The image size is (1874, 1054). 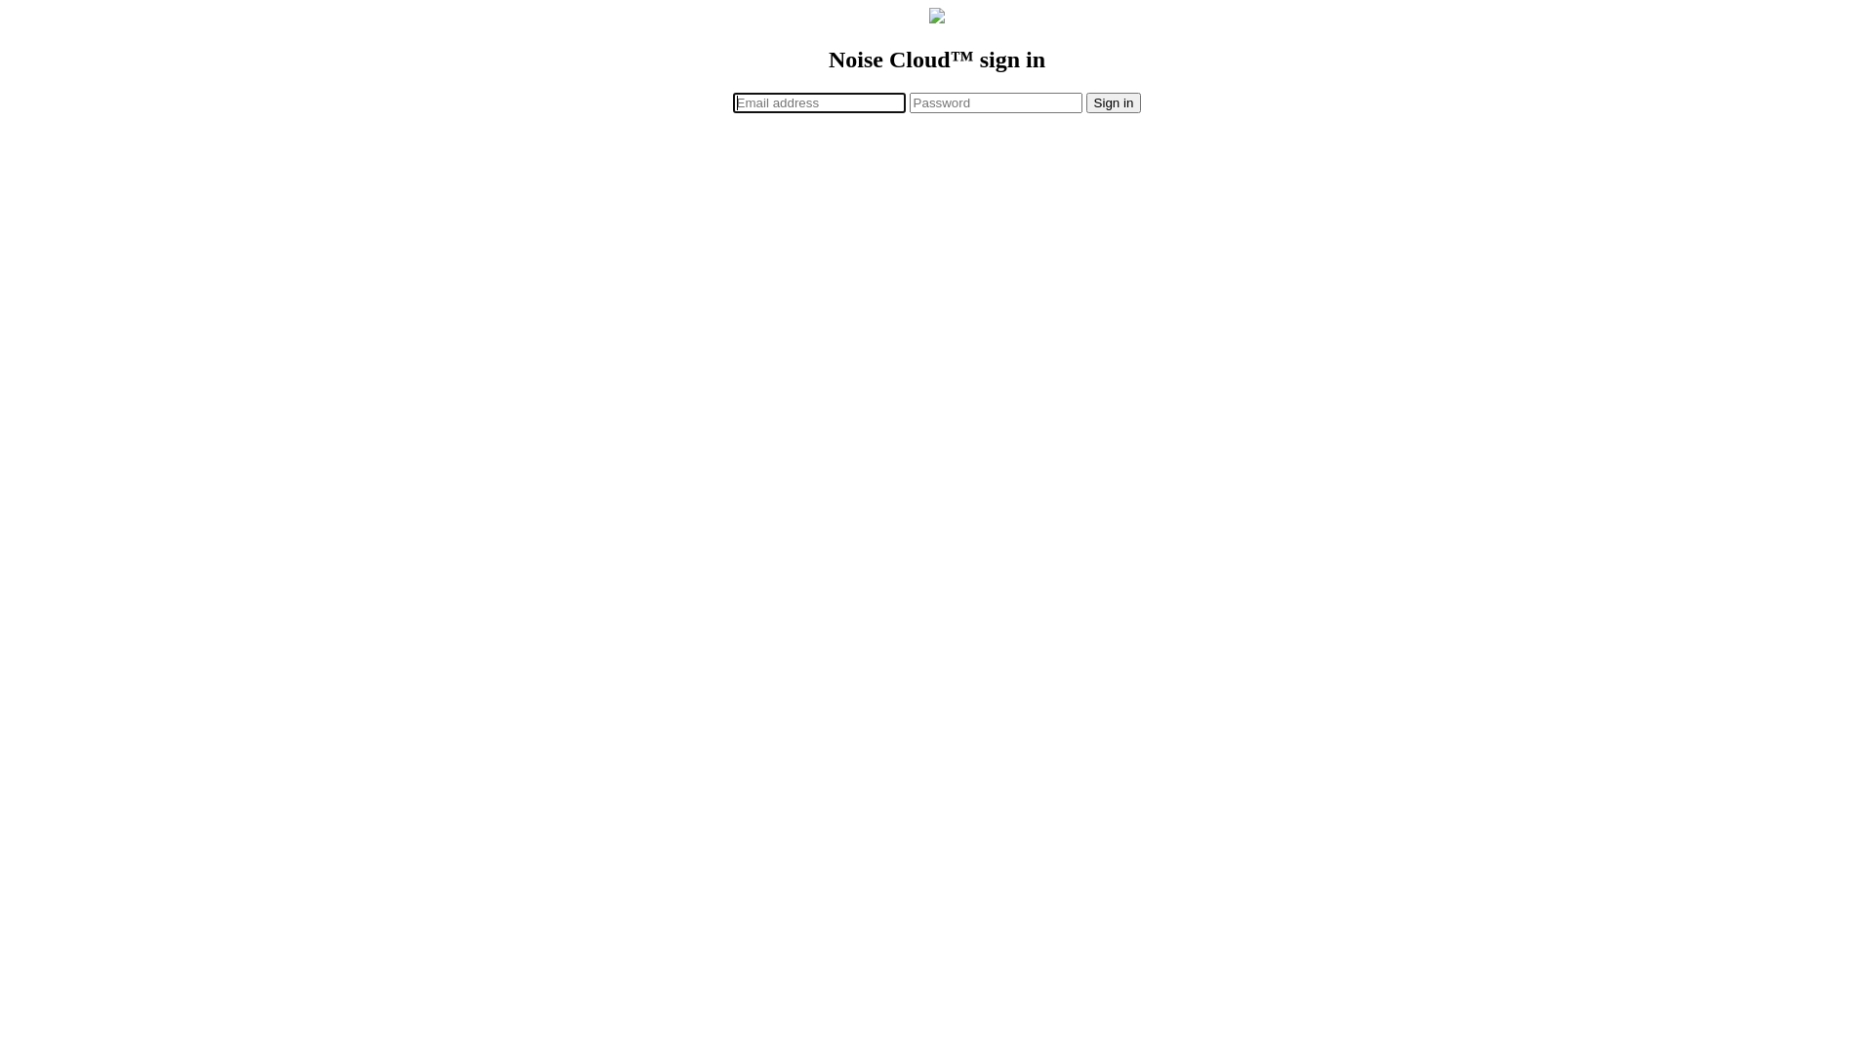 What do you see at coordinates (1115, 103) in the screenshot?
I see `Sign in` at bounding box center [1115, 103].